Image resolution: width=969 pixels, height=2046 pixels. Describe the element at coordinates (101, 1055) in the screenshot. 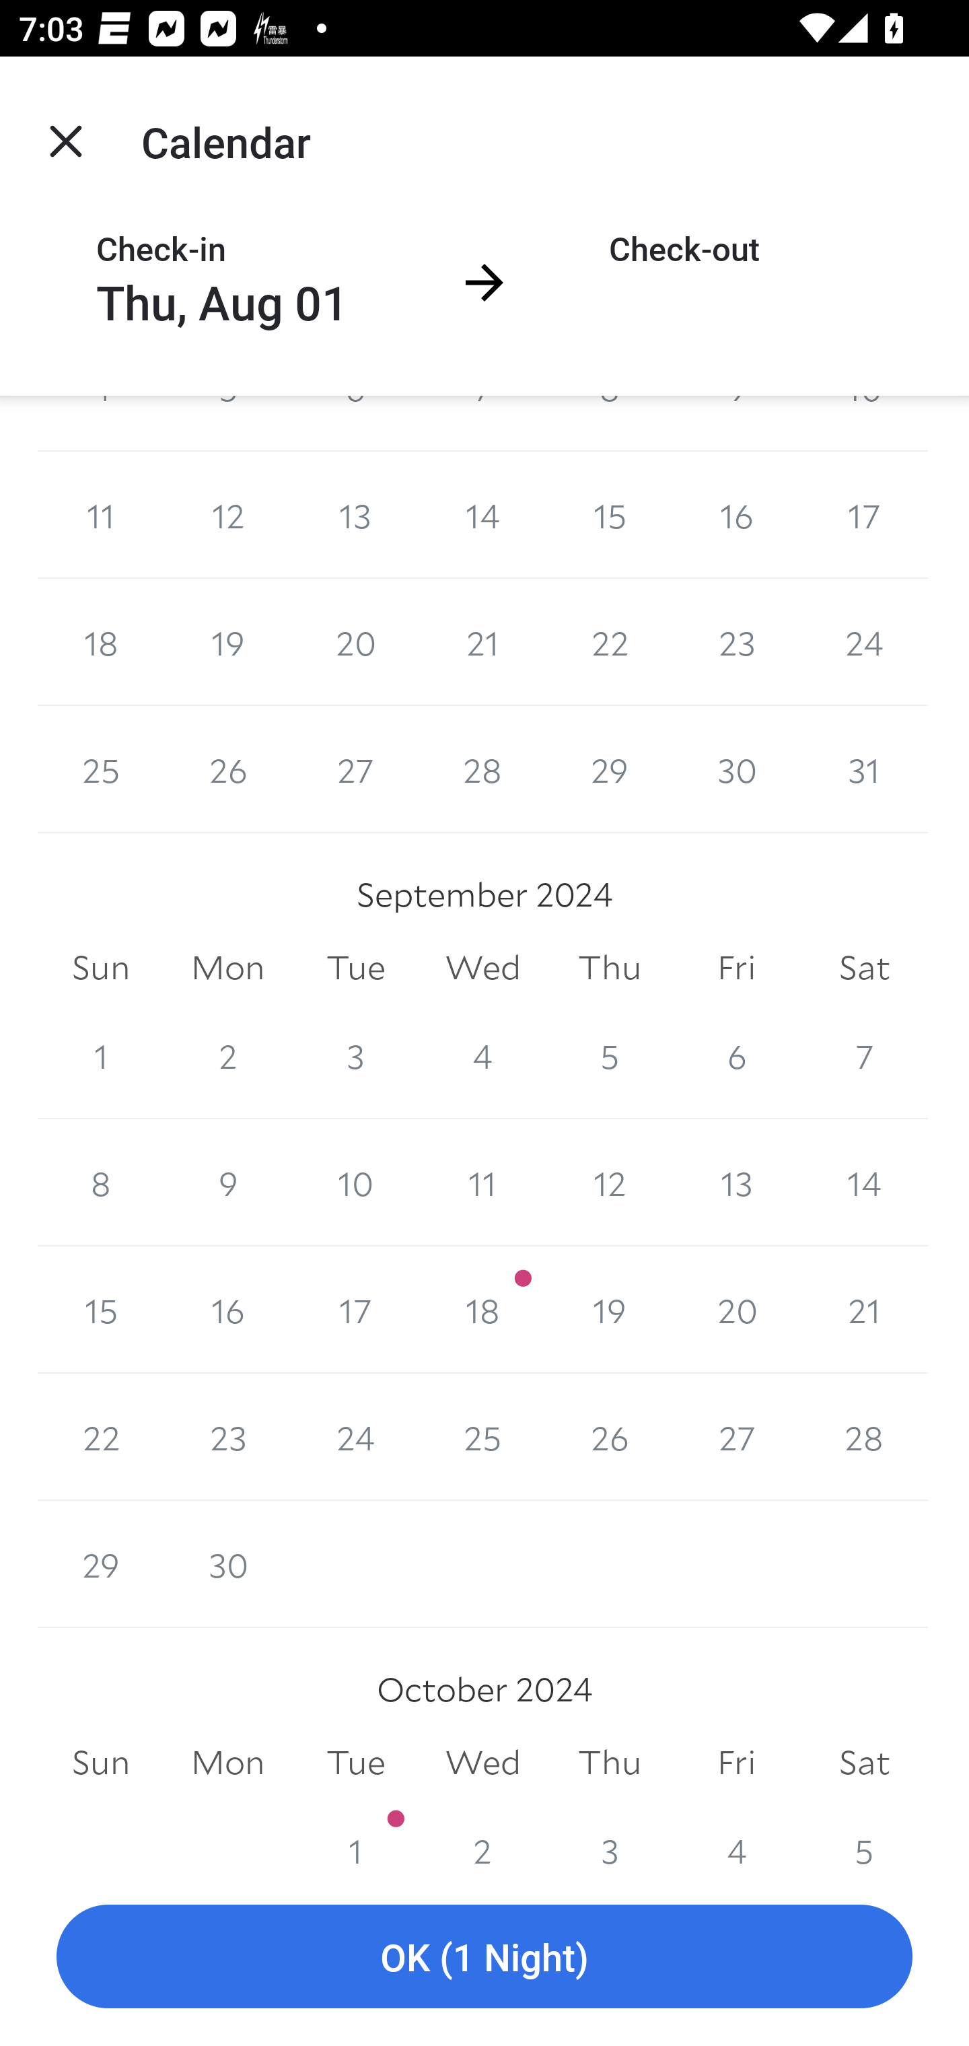

I see `1 1 September 2024` at that location.